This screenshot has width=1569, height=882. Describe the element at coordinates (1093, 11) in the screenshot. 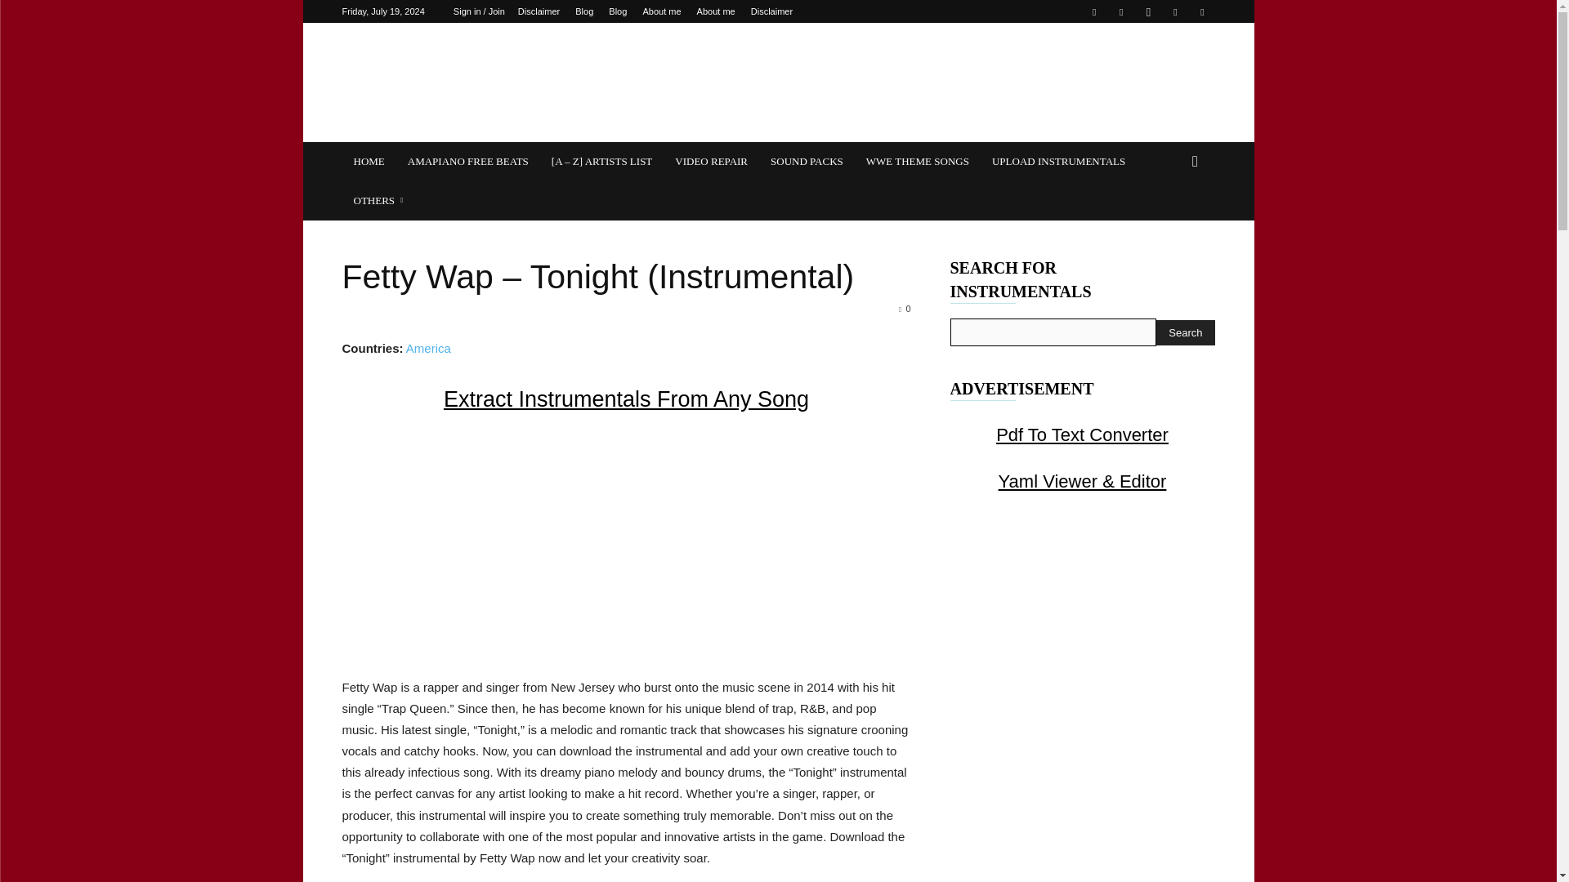

I see `Facebook` at that location.